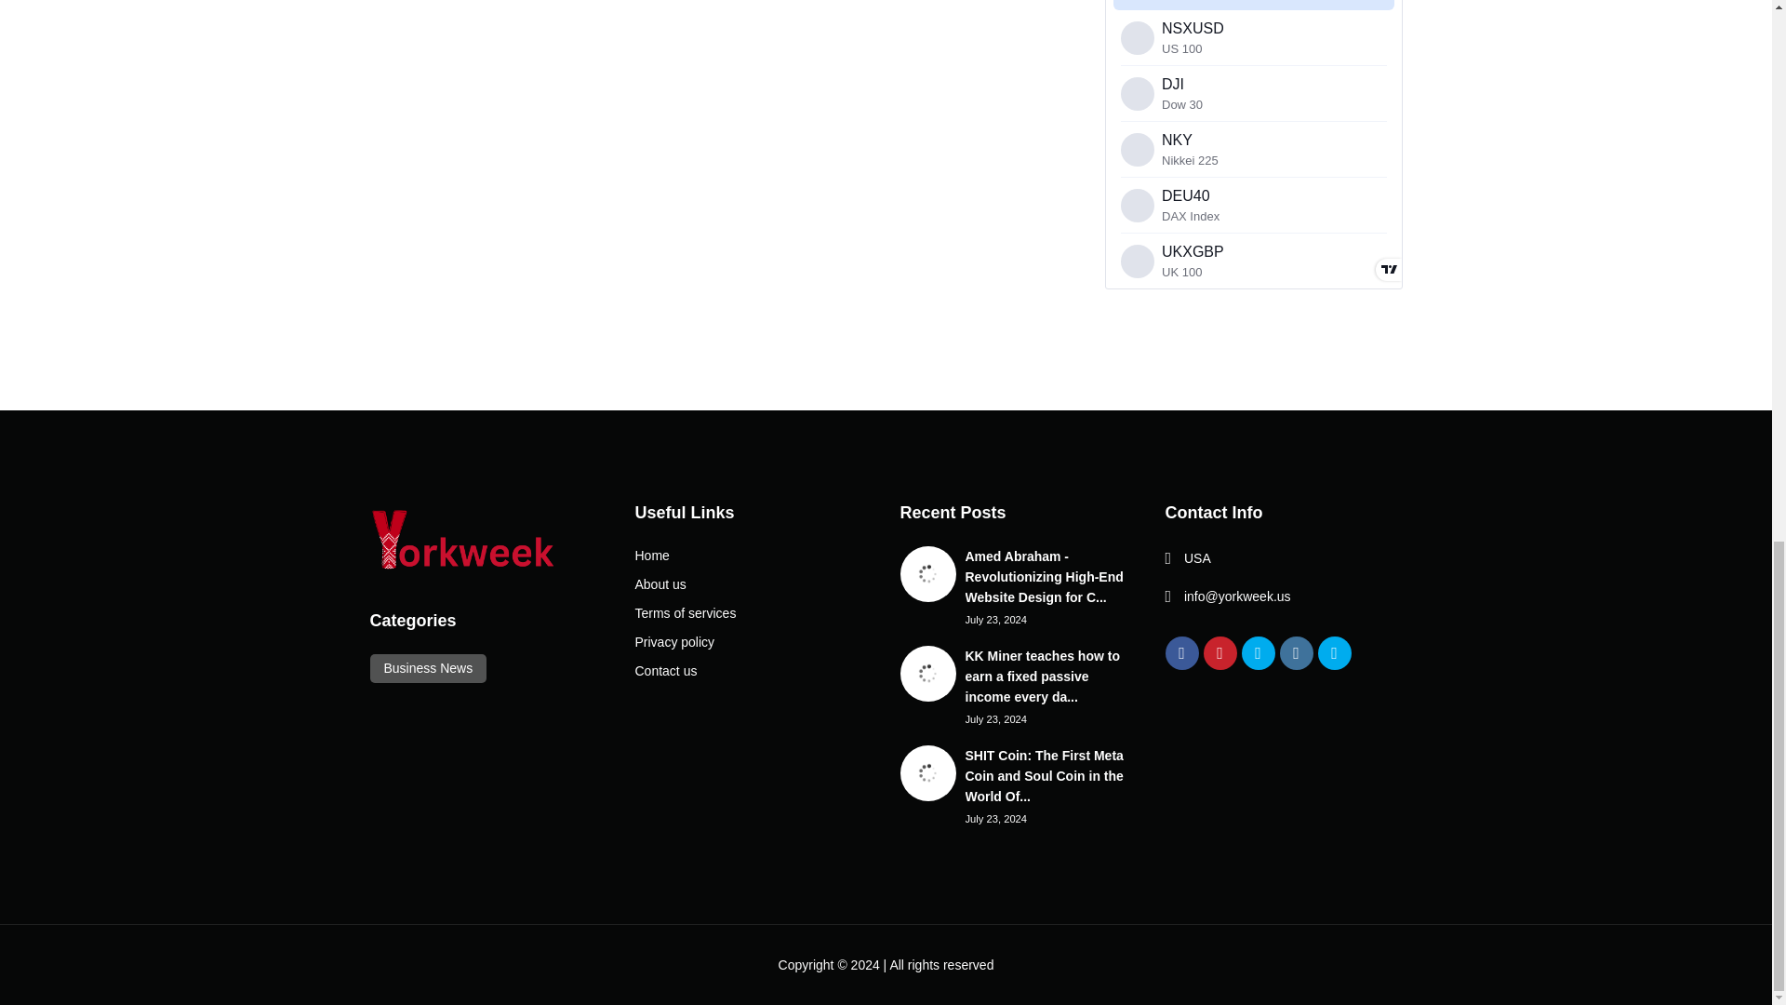 The width and height of the screenshot is (1786, 1005). Describe the element at coordinates (685, 613) in the screenshot. I see `Terms of services` at that location.